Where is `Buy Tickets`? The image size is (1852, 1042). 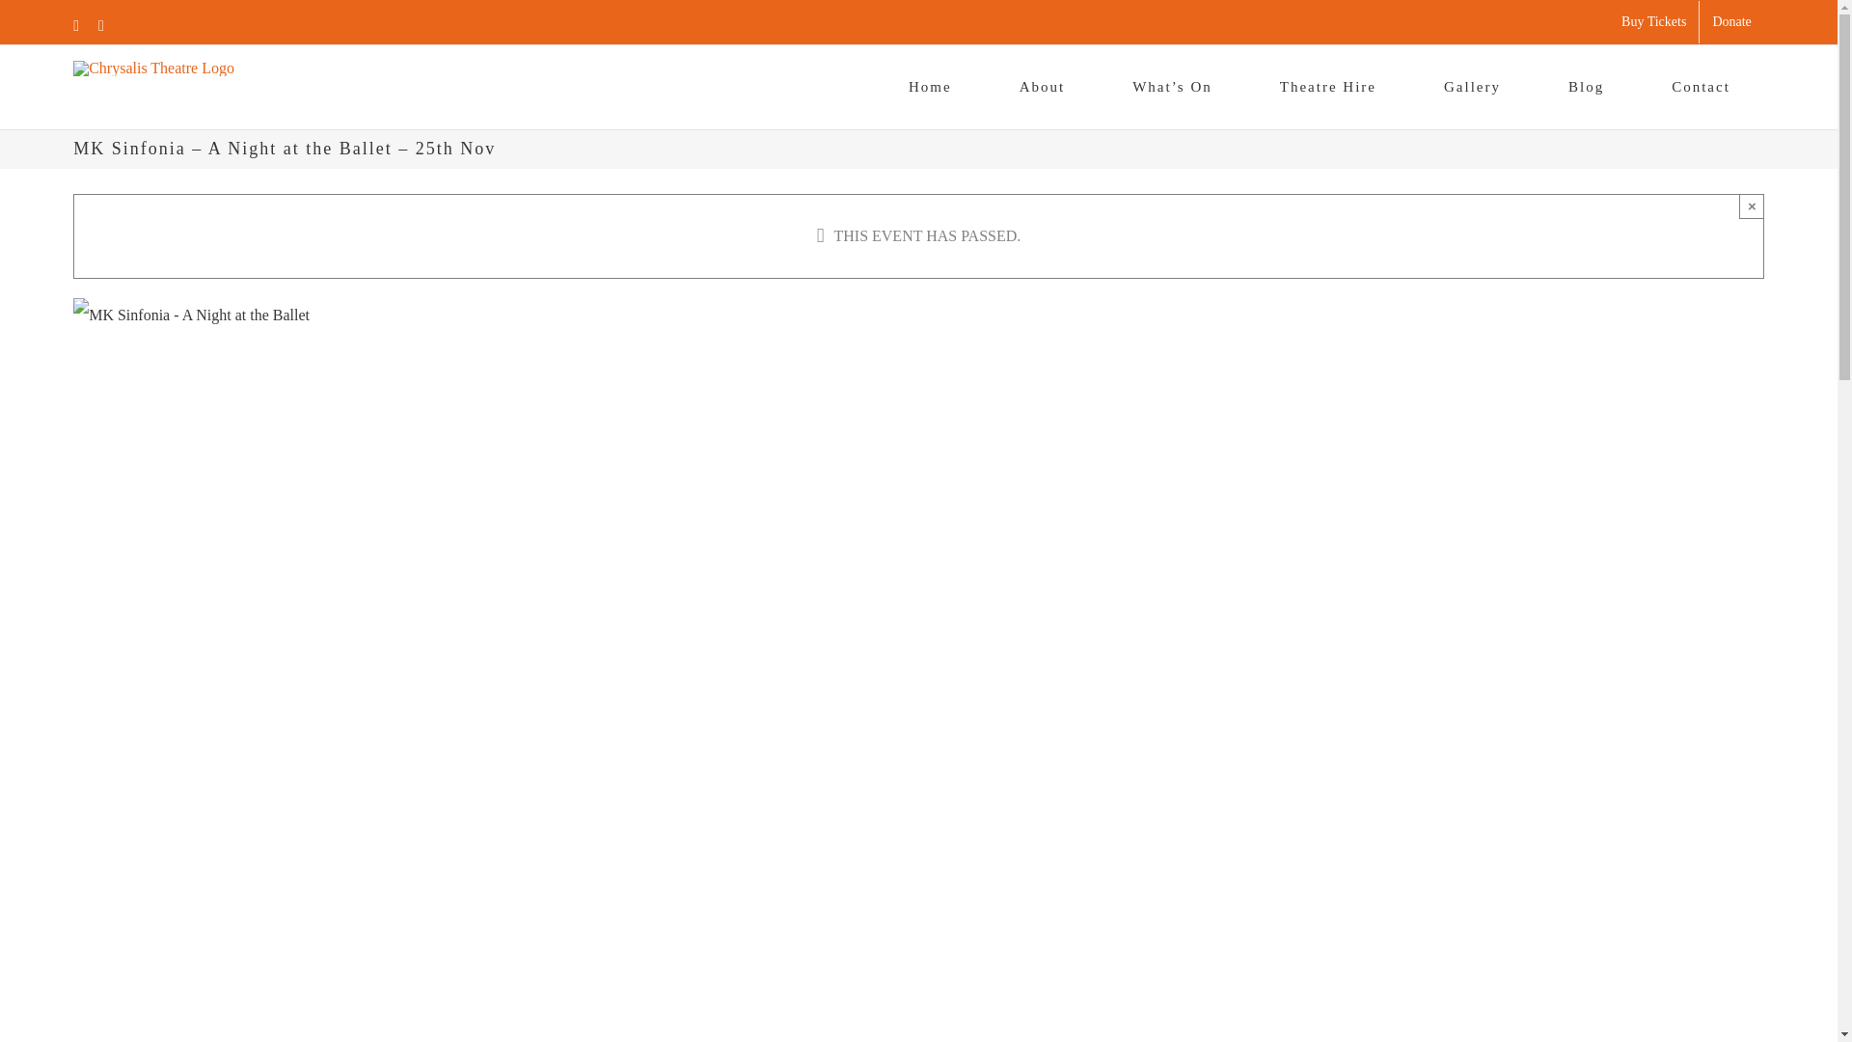
Buy Tickets is located at coordinates (1653, 22).